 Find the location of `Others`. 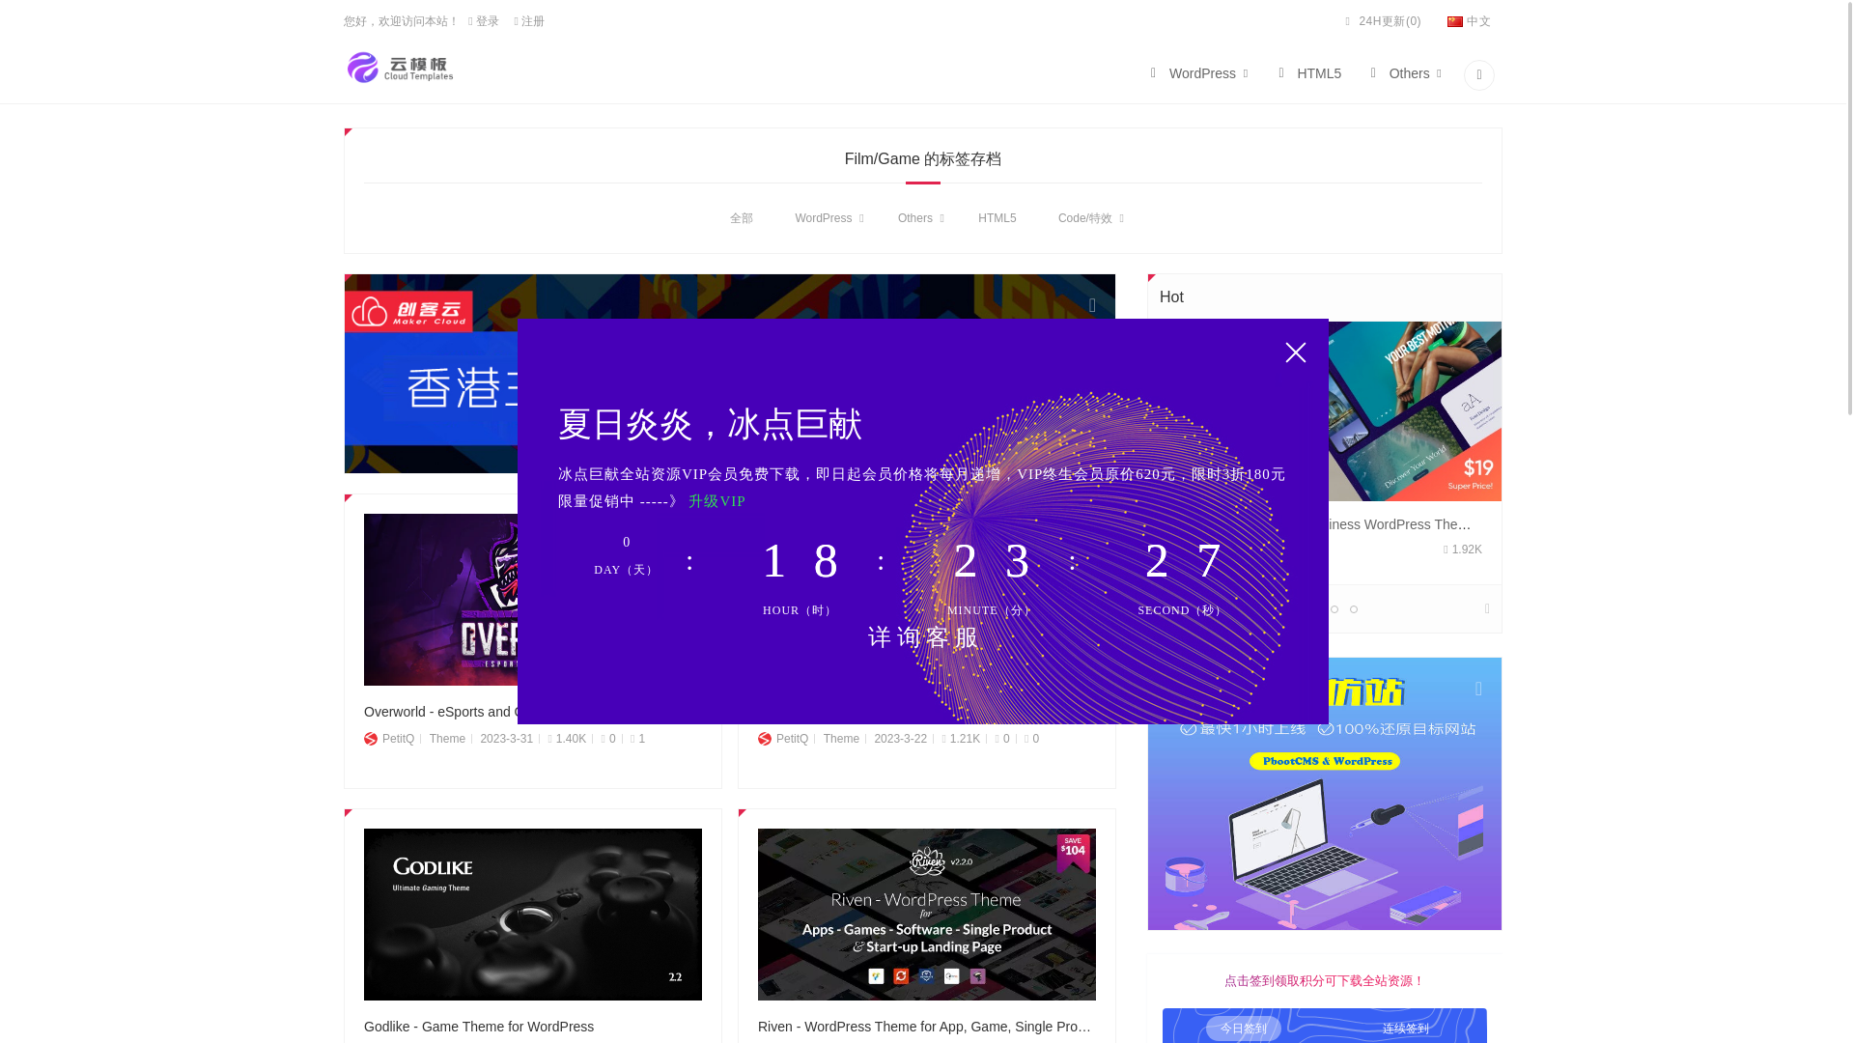

Others is located at coordinates (1404, 77).